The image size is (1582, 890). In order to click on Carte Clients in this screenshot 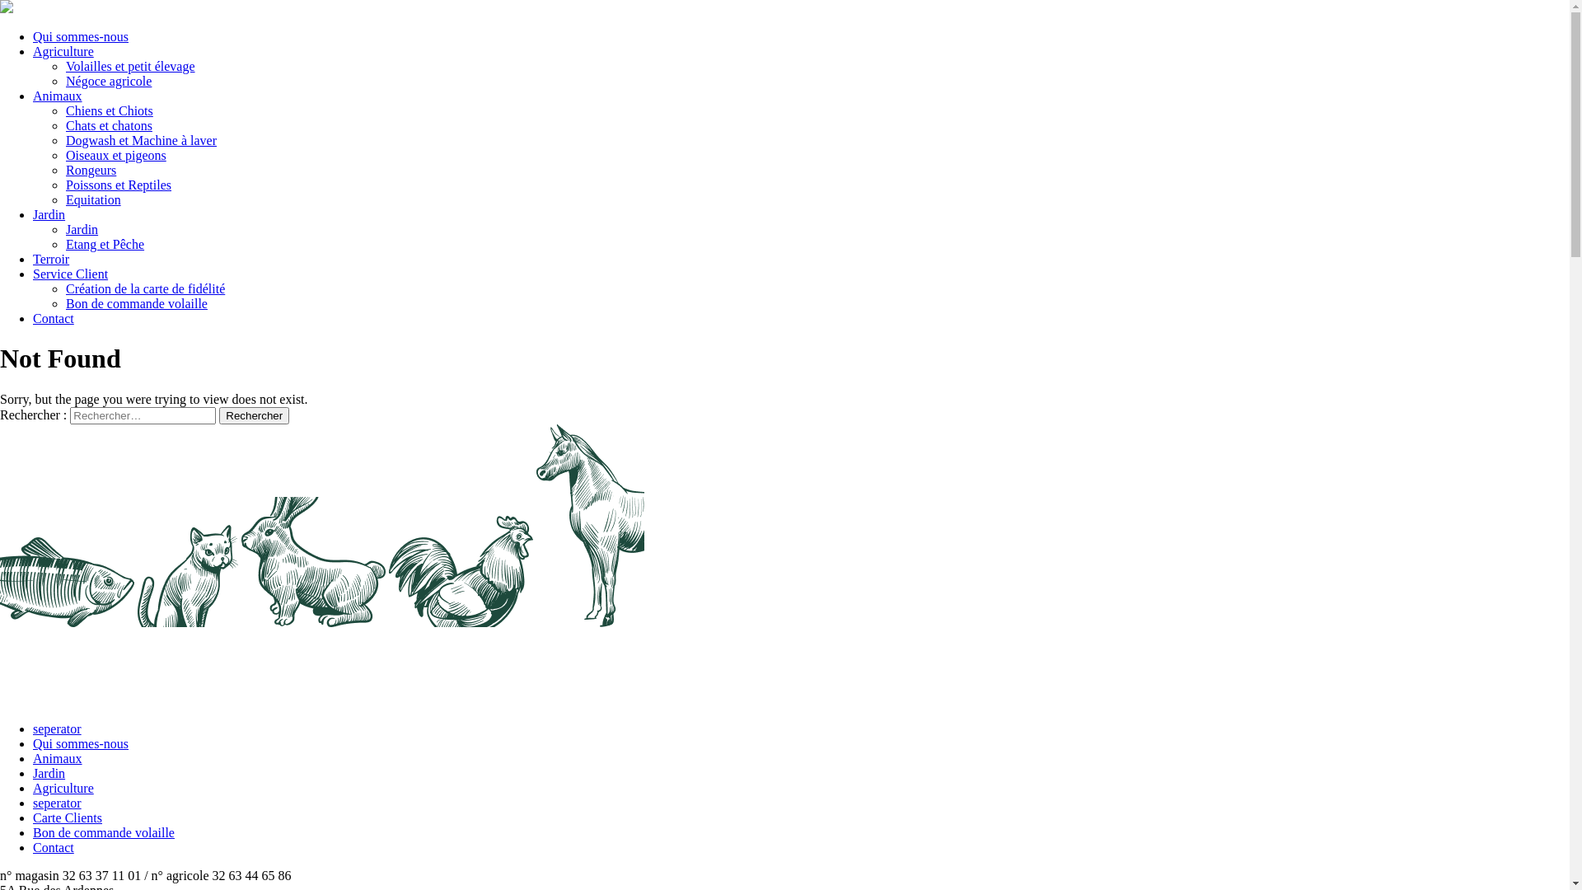, I will do `click(68, 817)`.